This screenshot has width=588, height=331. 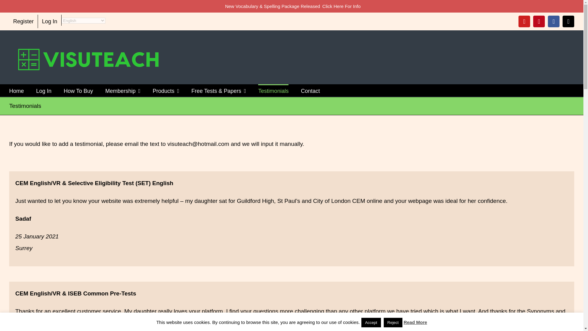 I want to click on Products, so click(x=166, y=90).